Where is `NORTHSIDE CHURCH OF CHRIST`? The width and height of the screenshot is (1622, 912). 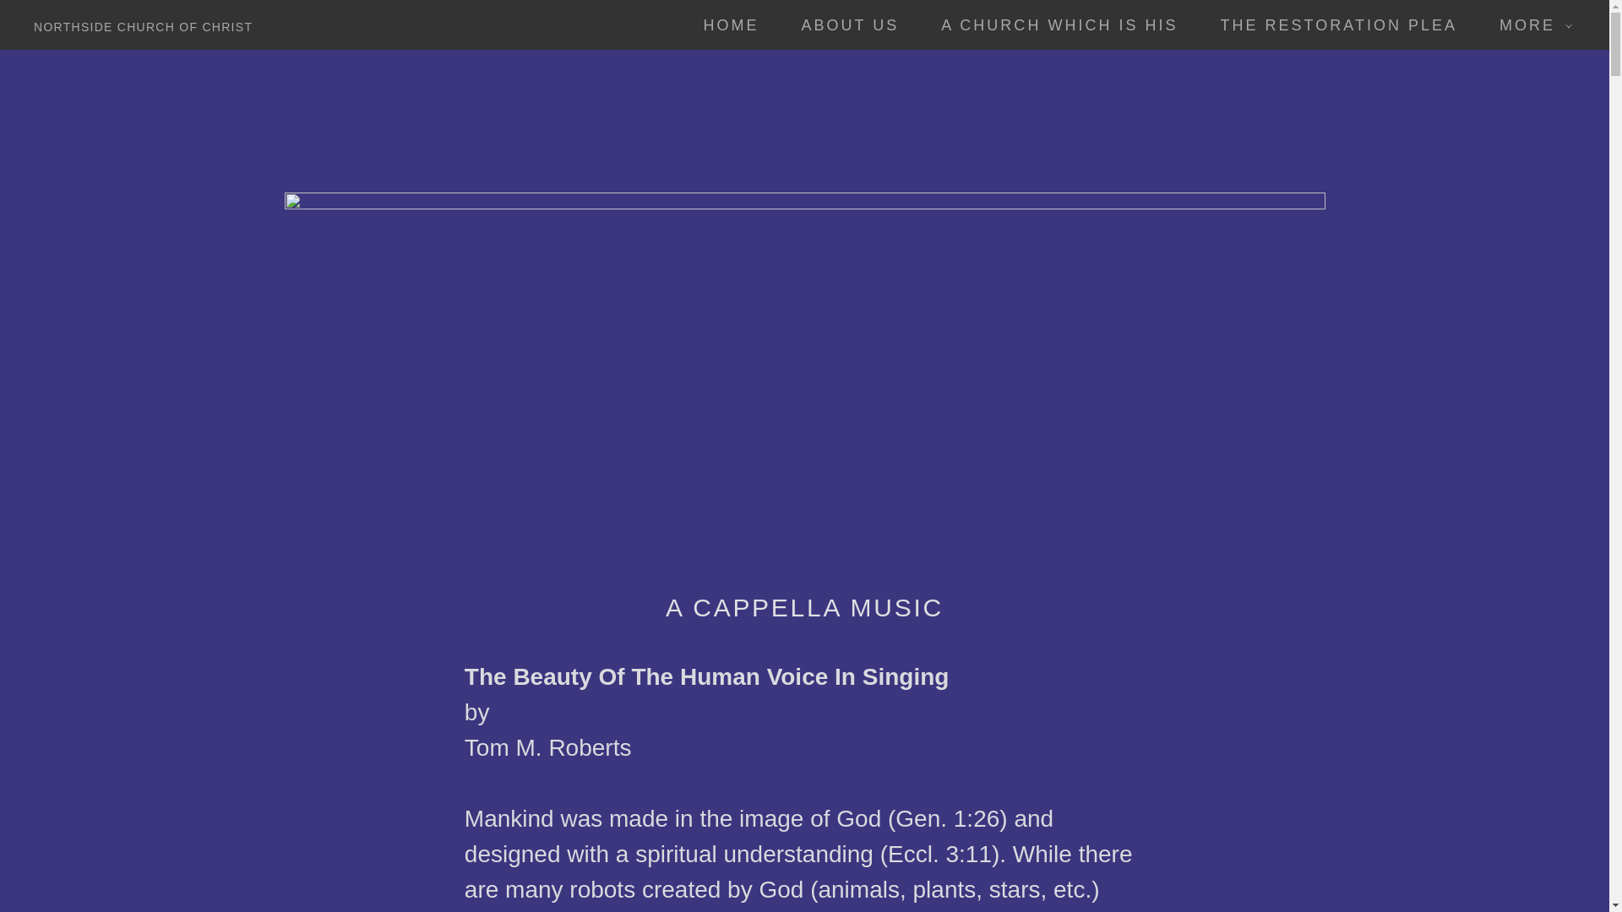
NORTHSIDE CHURCH OF CHRIST is located at coordinates (144, 24).